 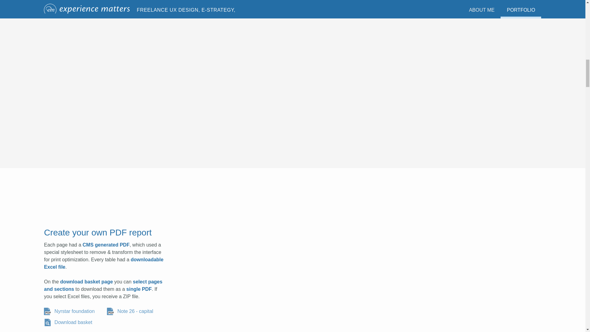 What do you see at coordinates (69, 322) in the screenshot?
I see `Download basket` at bounding box center [69, 322].